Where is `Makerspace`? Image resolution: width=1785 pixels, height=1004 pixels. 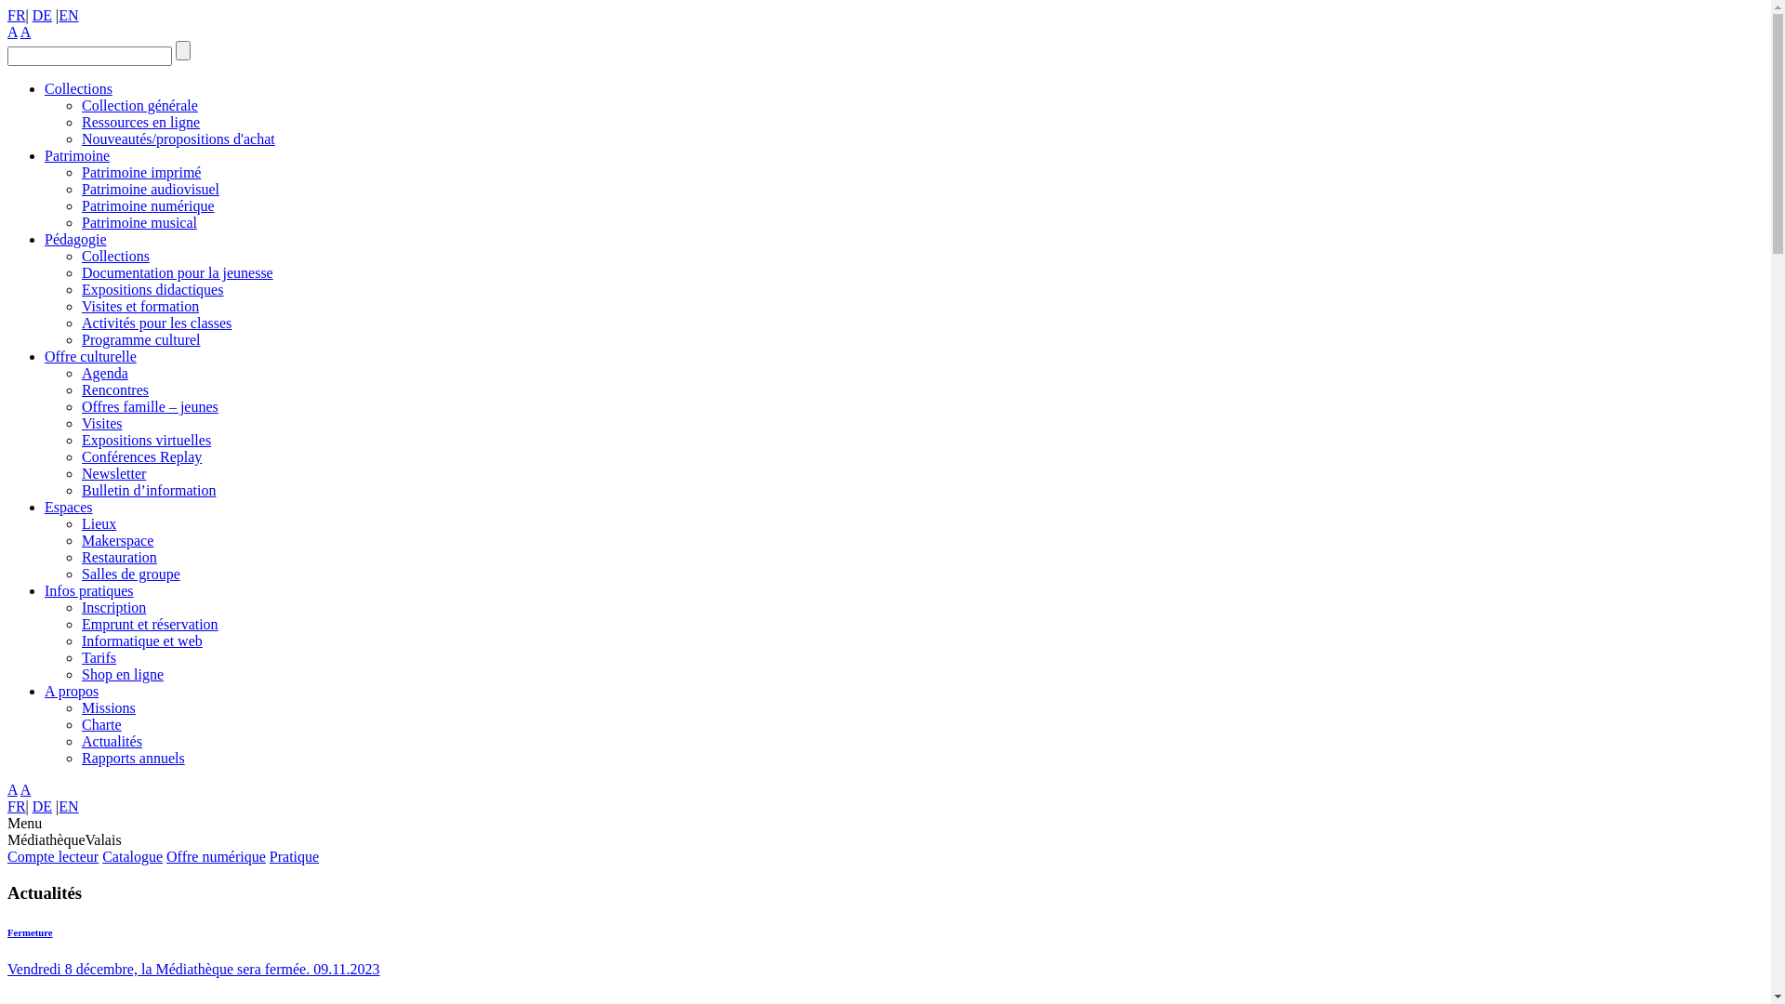 Makerspace is located at coordinates (117, 541).